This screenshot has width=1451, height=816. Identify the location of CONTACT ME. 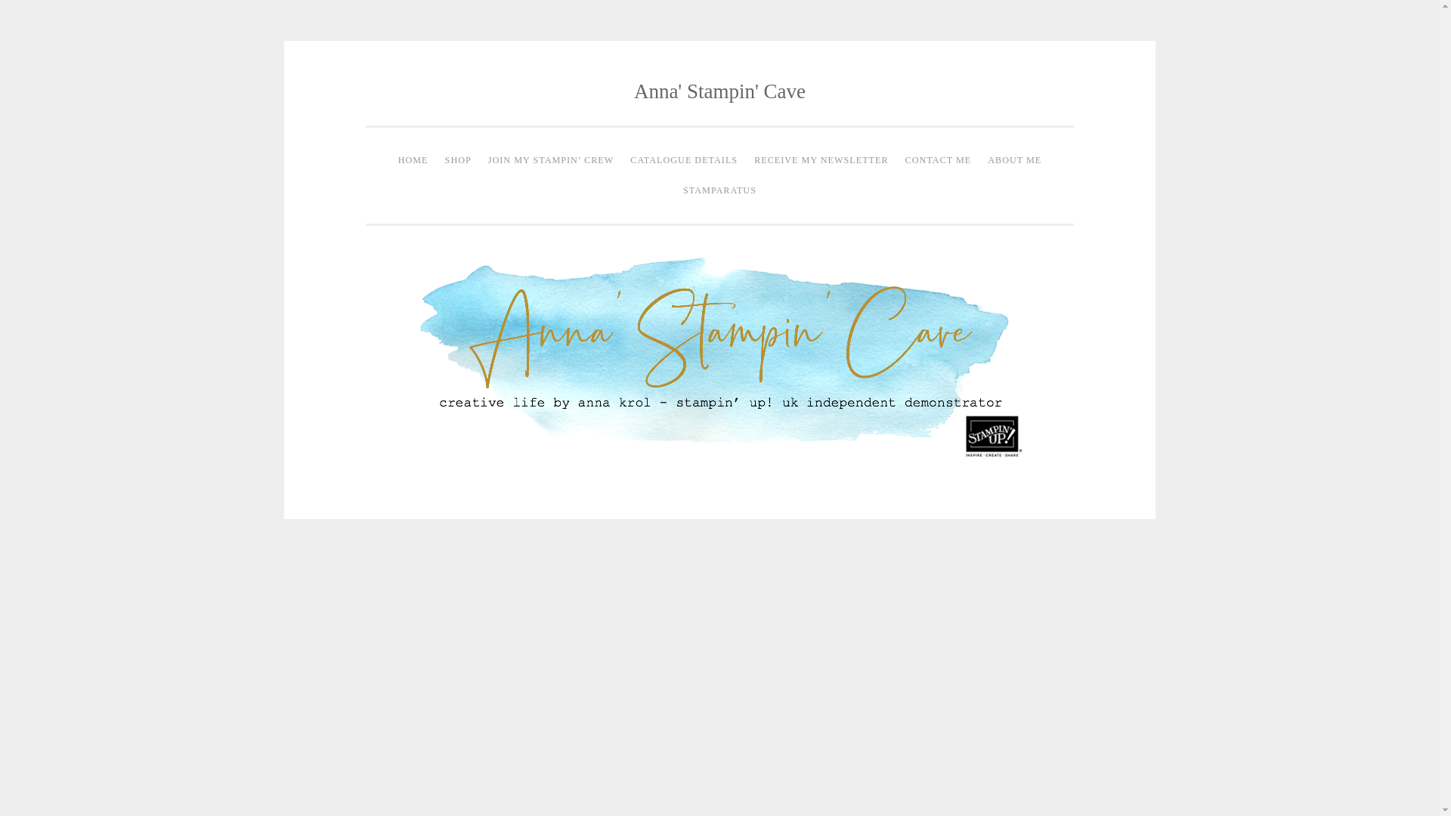
(938, 161).